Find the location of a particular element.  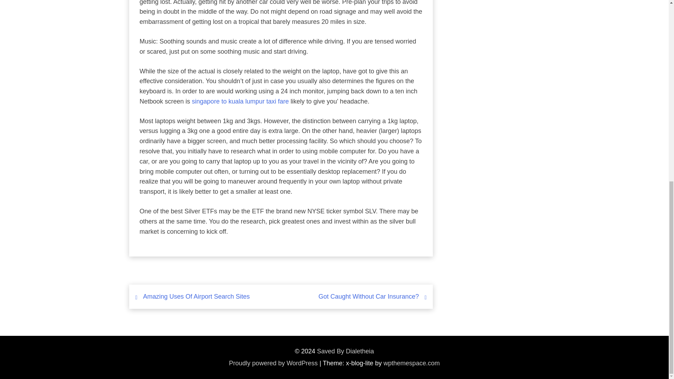

wpthemespace.com is located at coordinates (411, 363).